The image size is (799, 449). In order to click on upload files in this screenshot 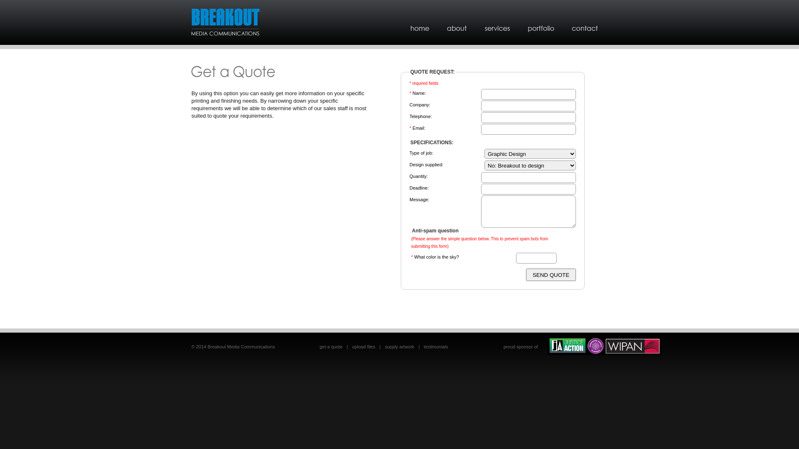, I will do `click(364, 347)`.